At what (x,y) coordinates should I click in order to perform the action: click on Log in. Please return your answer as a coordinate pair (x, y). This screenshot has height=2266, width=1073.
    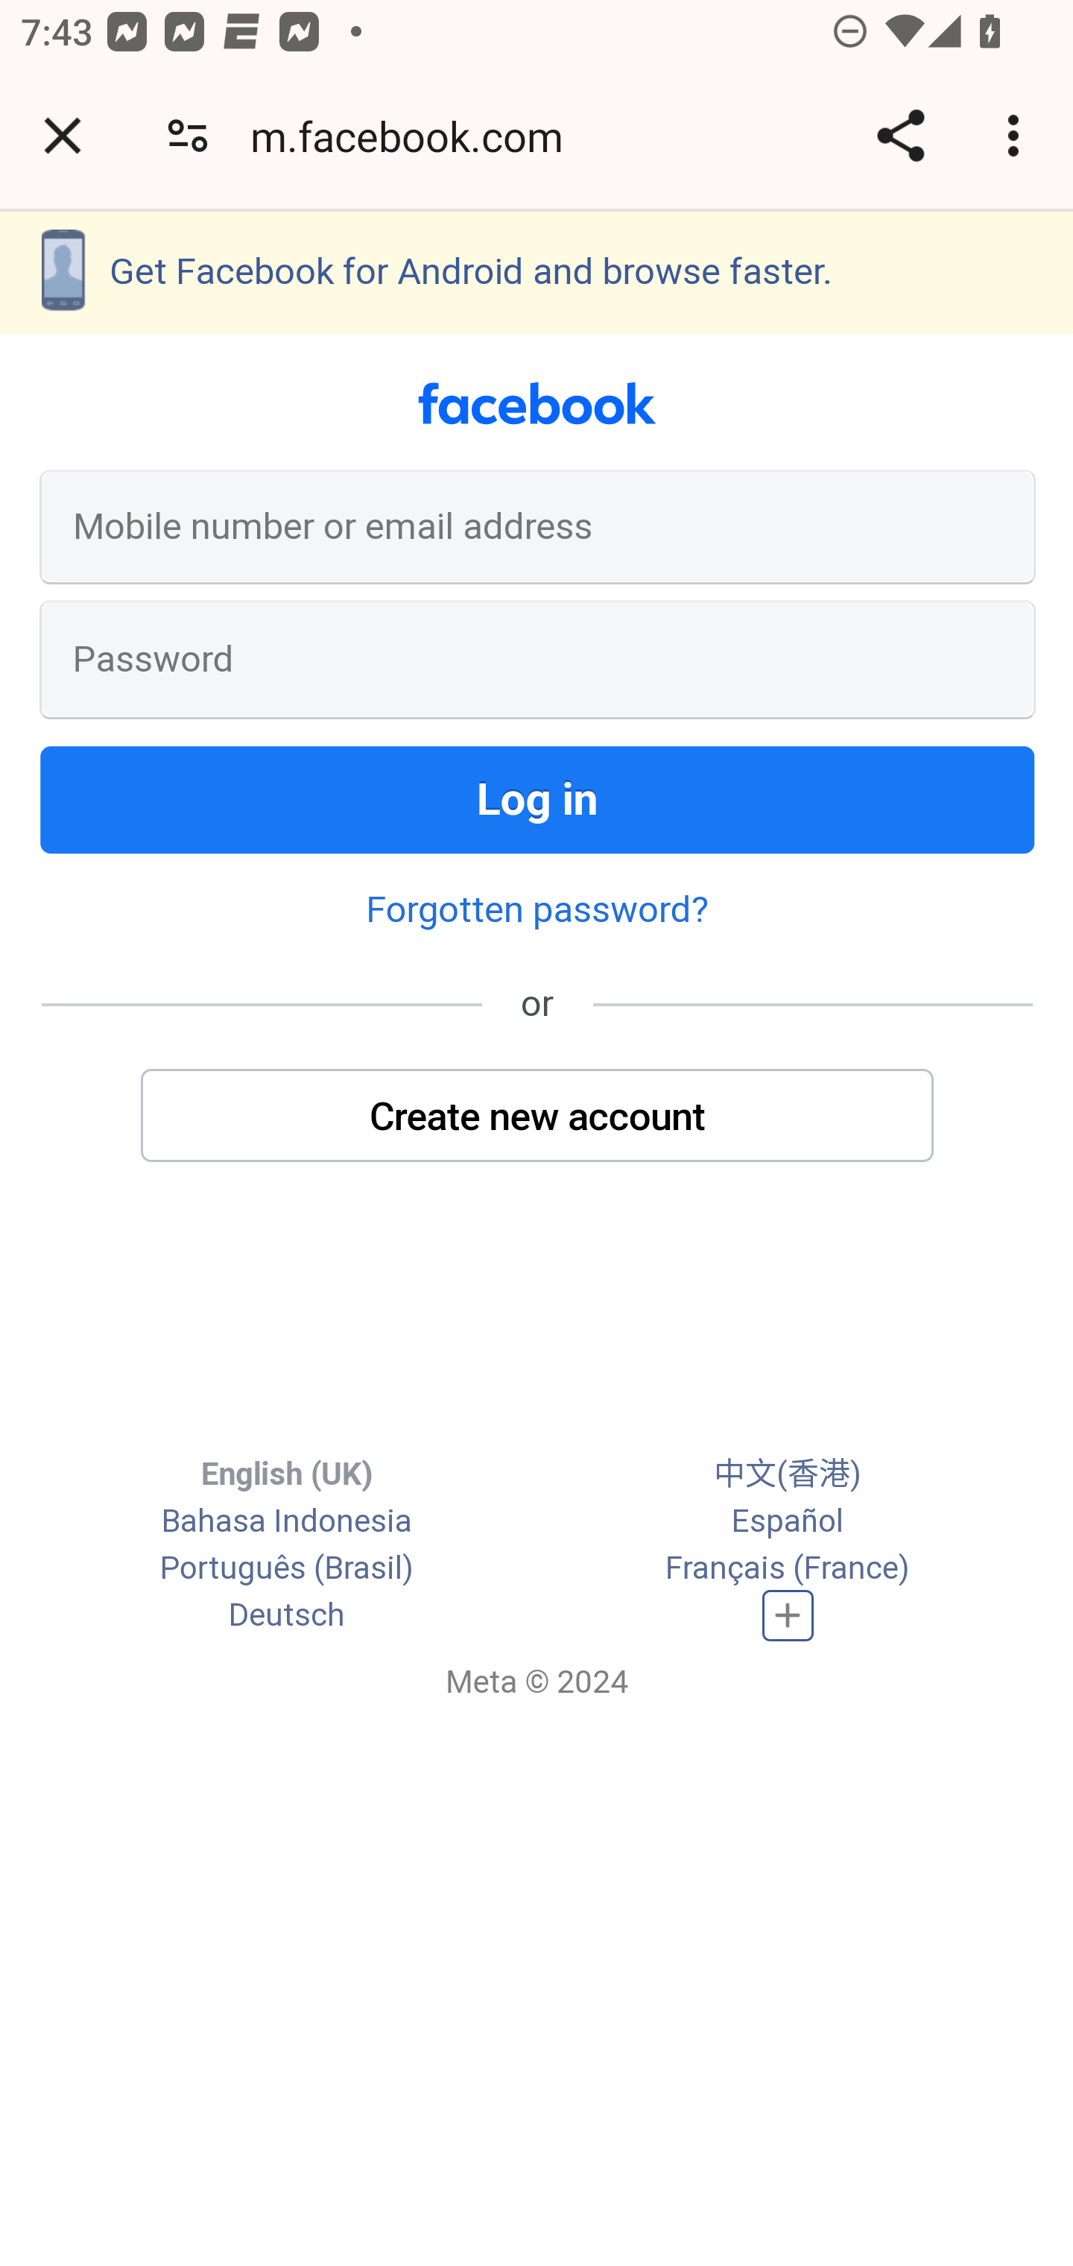
    Looking at the image, I should click on (538, 799).